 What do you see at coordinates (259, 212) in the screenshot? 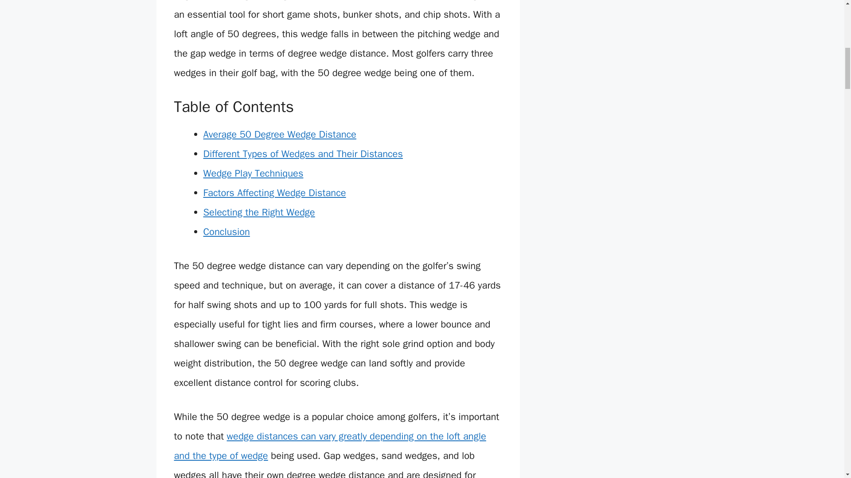
I see `Selecting the Right Wedge` at bounding box center [259, 212].